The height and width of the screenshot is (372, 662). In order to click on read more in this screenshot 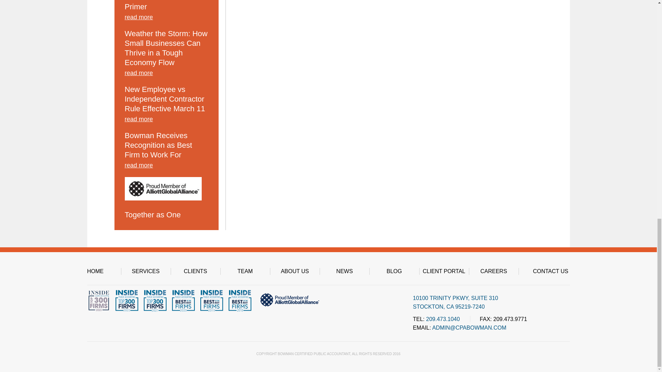, I will do `click(167, 121)`.